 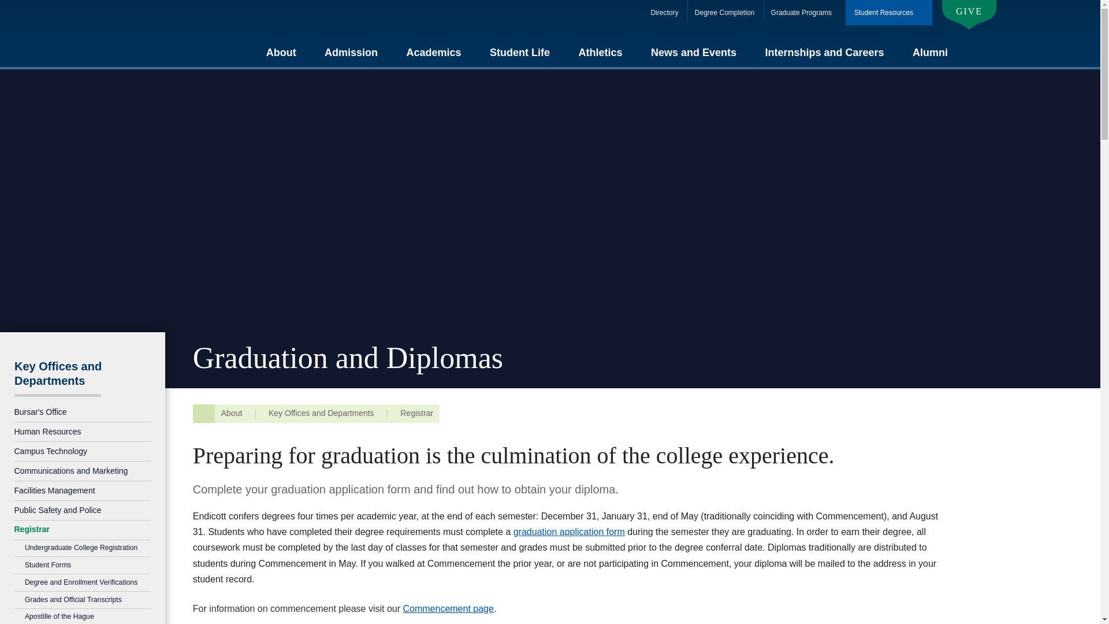 I want to click on Admission, so click(x=351, y=52).